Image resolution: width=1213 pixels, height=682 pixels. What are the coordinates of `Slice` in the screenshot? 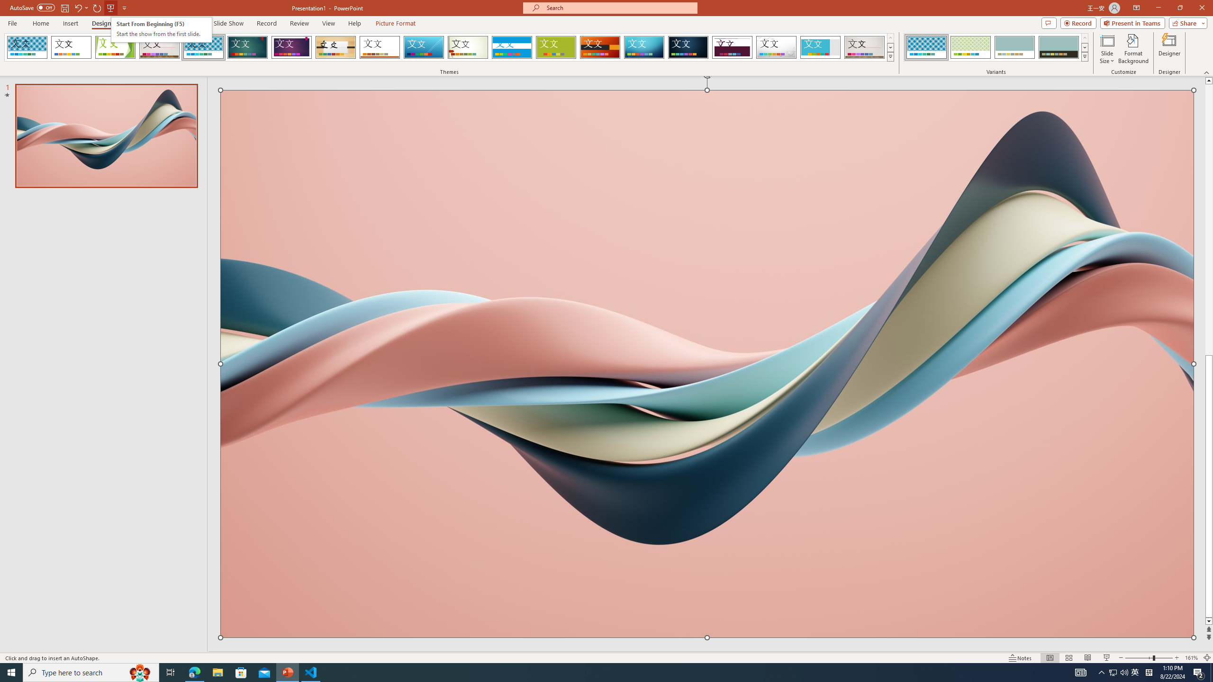 It's located at (424, 47).